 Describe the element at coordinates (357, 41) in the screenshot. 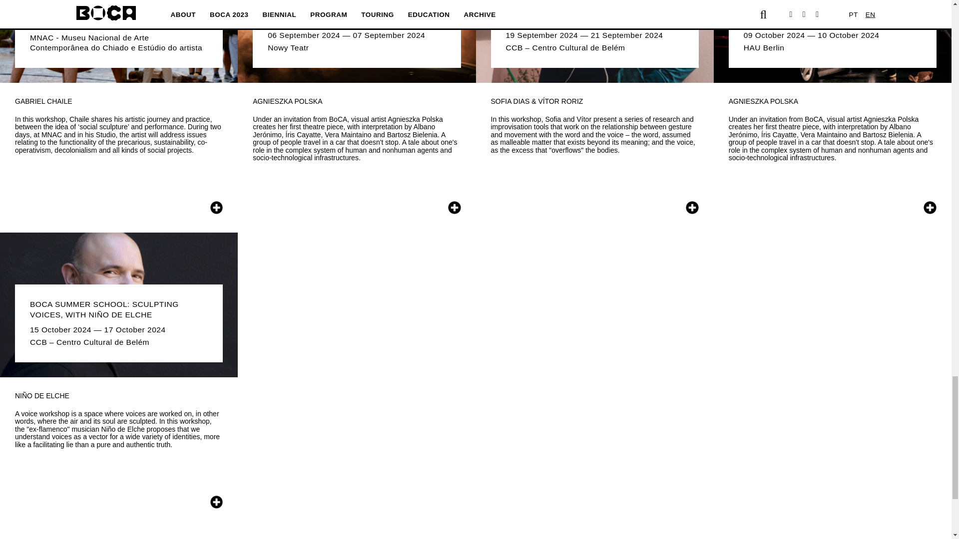

I see `The Talking Car` at that location.